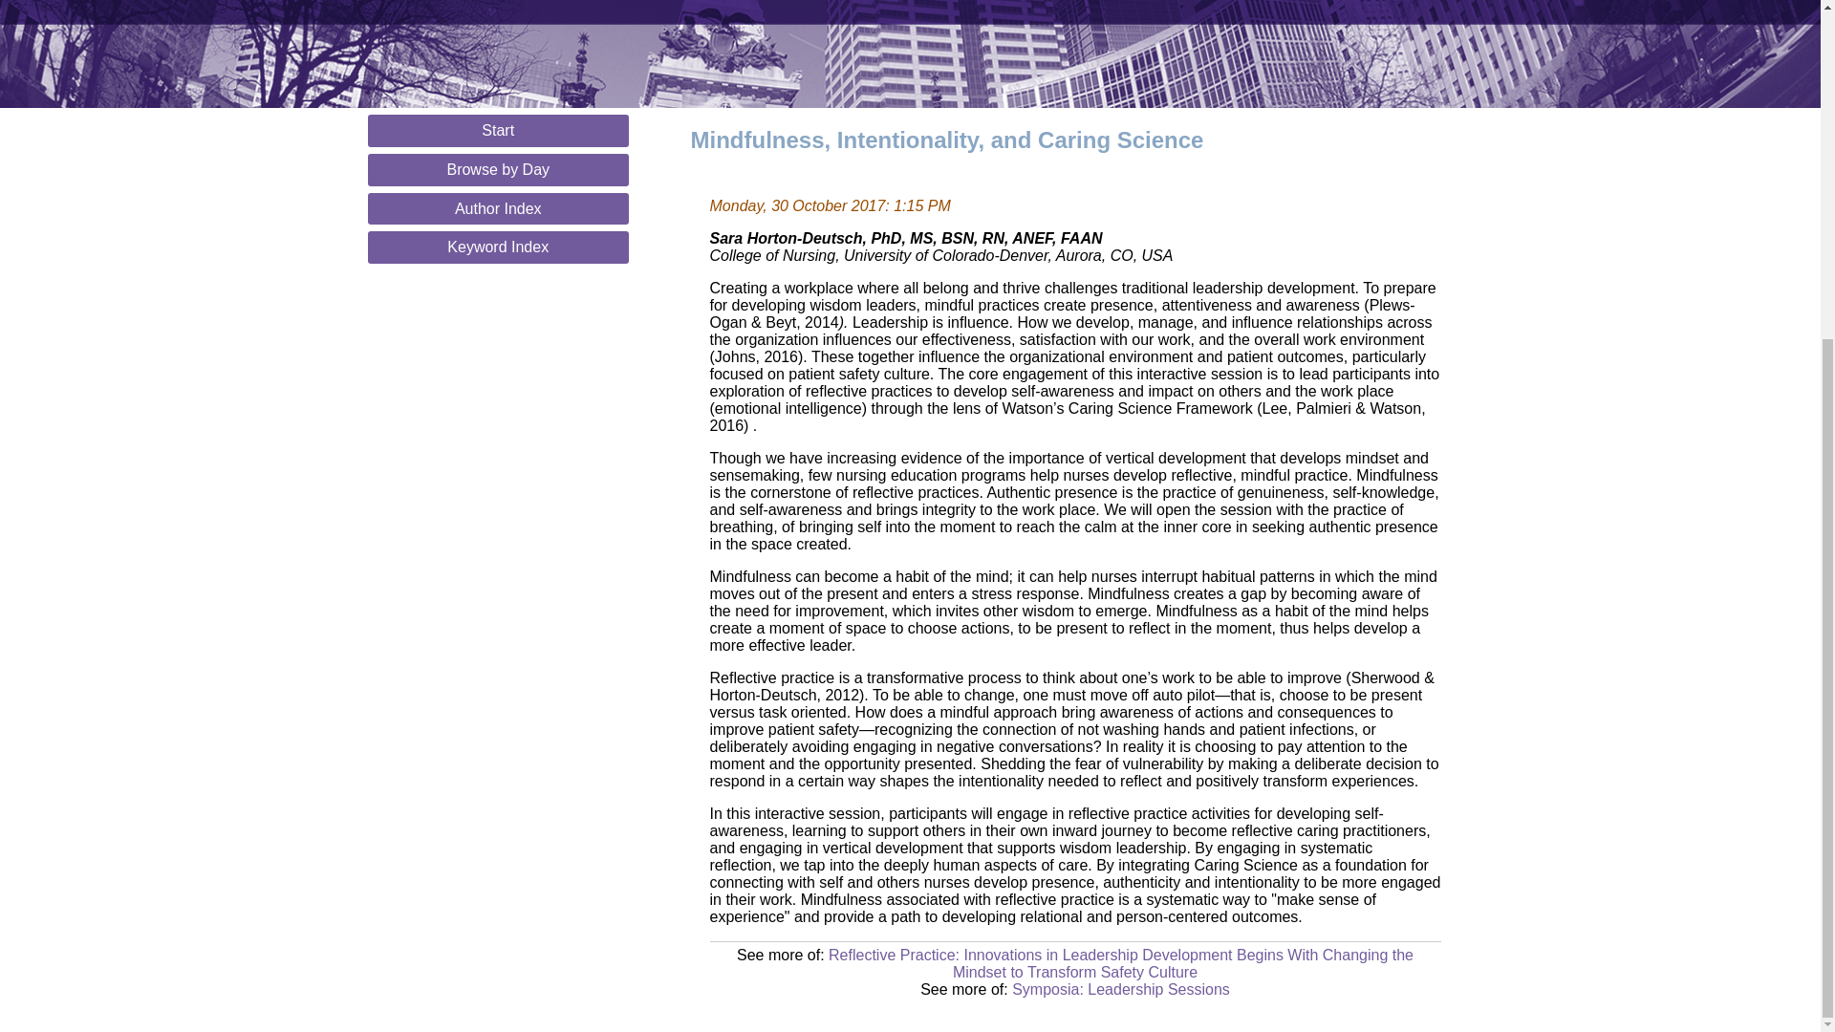 The image size is (1835, 1032). Describe the element at coordinates (1120, 990) in the screenshot. I see `Symposia: Leadership Sessions` at that location.